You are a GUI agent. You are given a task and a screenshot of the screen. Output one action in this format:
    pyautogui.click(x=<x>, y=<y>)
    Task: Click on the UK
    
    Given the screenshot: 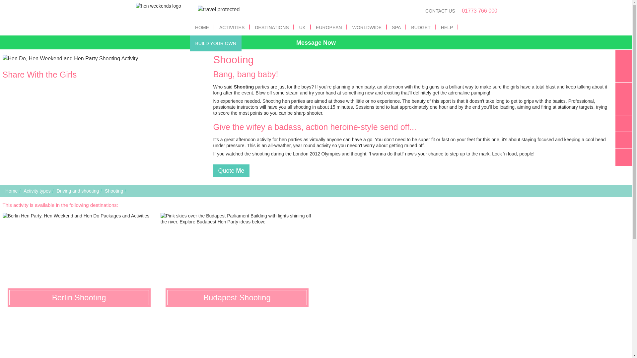 What is the action you would take?
    pyautogui.click(x=303, y=27)
    